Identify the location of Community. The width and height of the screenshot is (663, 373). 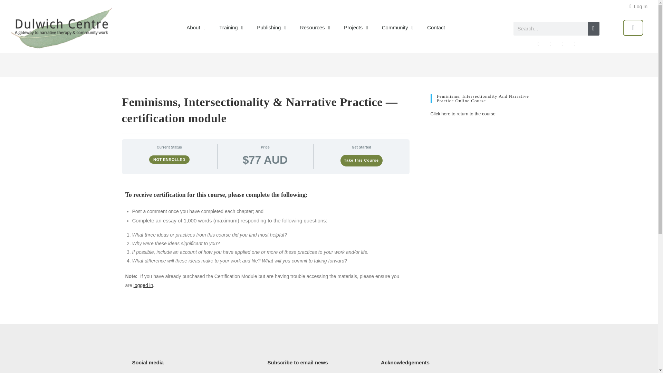
(398, 28).